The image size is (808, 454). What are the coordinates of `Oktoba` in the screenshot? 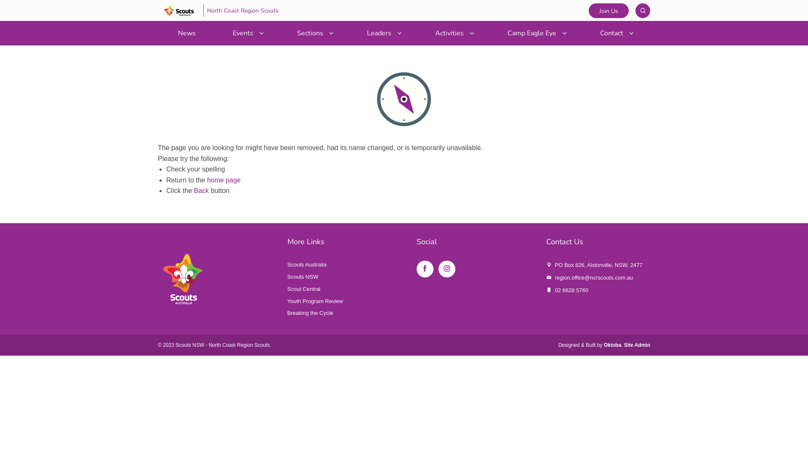 It's located at (613, 345).